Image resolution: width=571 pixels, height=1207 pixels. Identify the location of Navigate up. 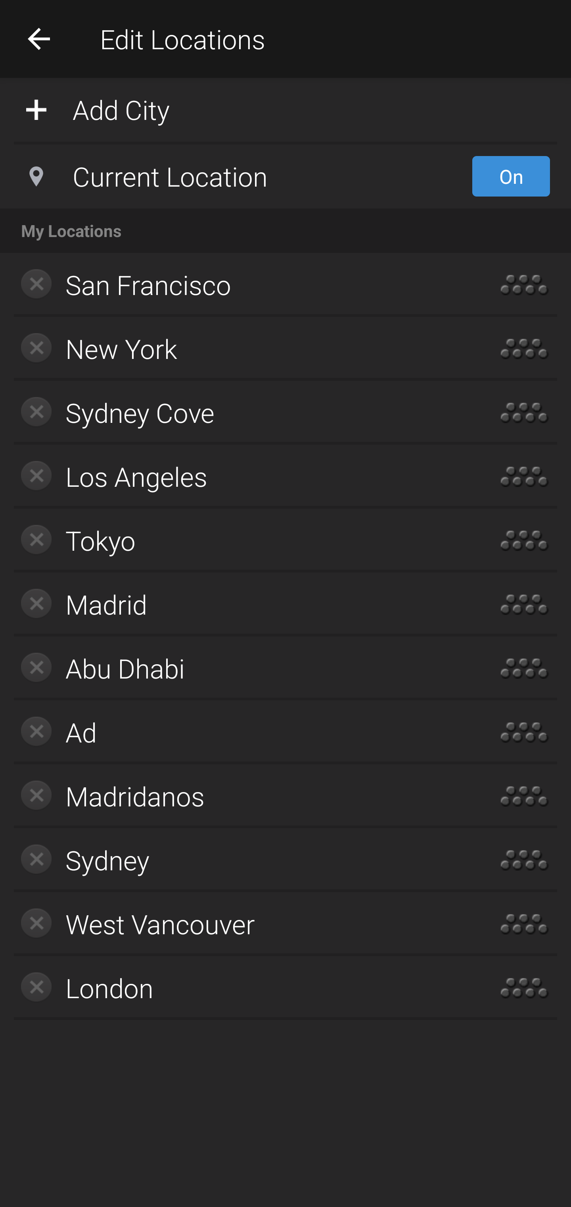
(39, 39).